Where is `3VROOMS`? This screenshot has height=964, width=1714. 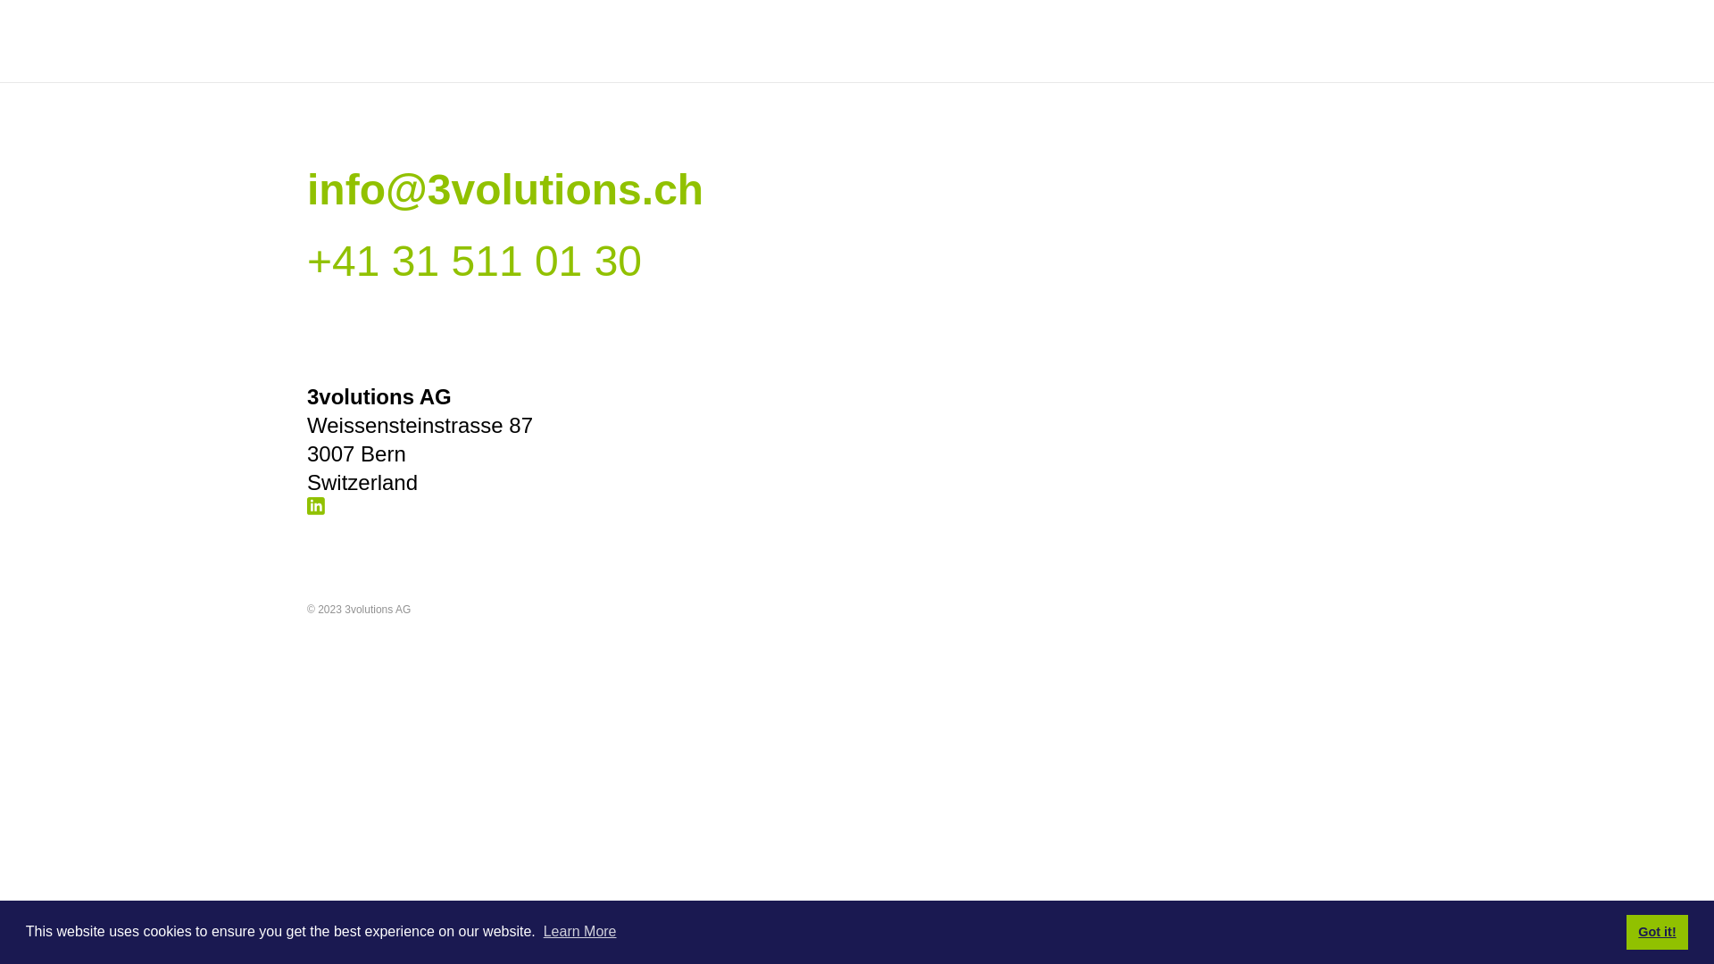
3VROOMS is located at coordinates (1392, 54).